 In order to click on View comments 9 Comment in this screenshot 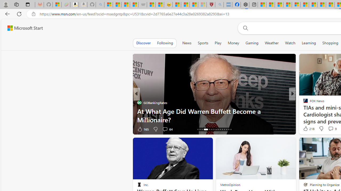, I will do `click(332, 128)`.